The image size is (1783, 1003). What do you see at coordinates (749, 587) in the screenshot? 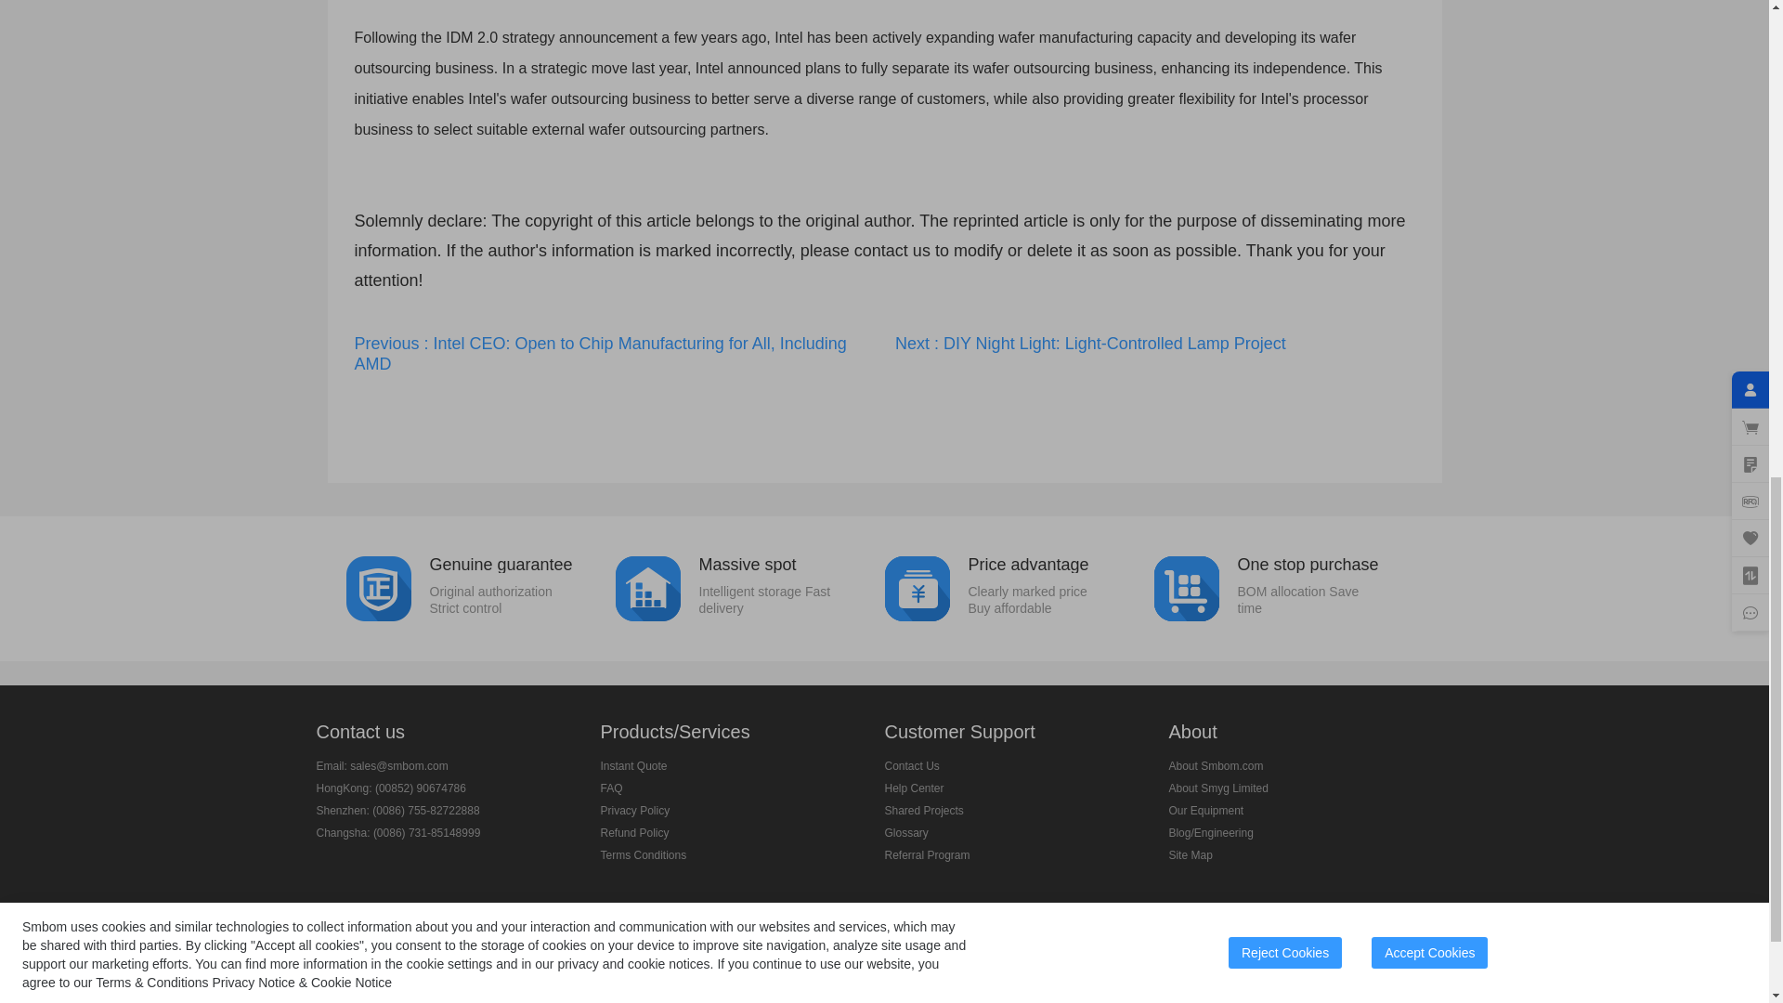
I see `About Smyg Limited` at bounding box center [749, 587].